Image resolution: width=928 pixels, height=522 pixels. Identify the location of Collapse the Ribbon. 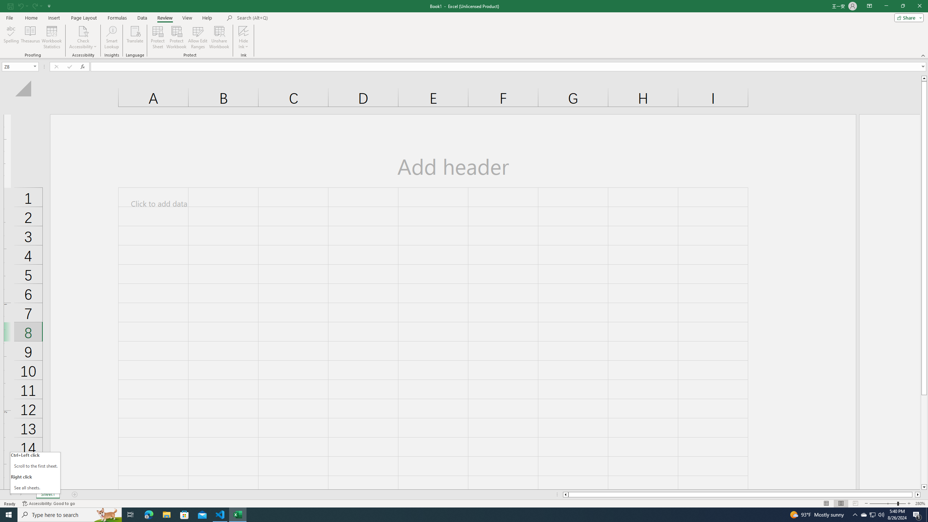
(923, 55).